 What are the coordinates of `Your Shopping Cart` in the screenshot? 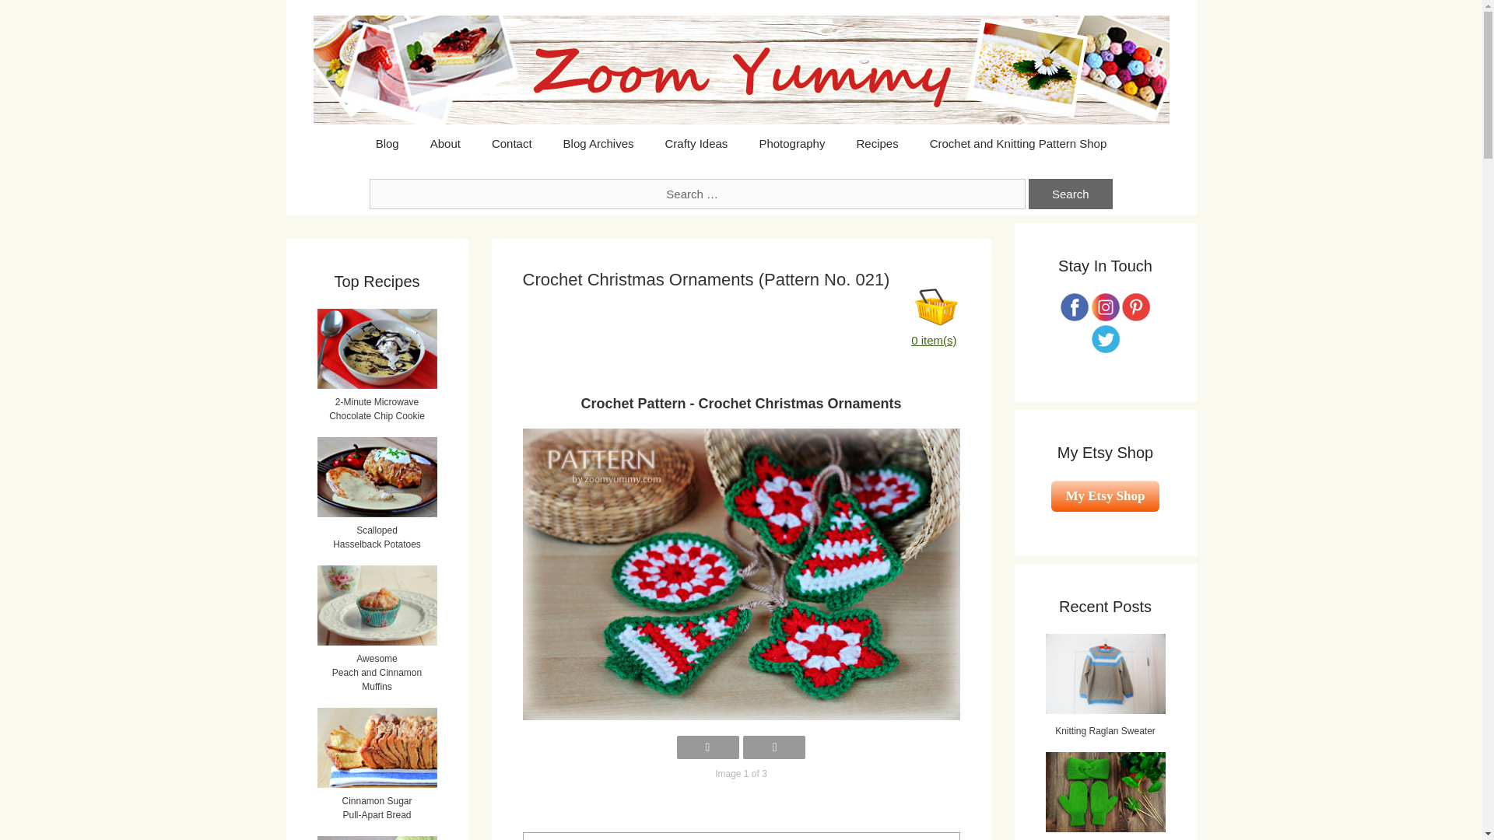 It's located at (937, 307).